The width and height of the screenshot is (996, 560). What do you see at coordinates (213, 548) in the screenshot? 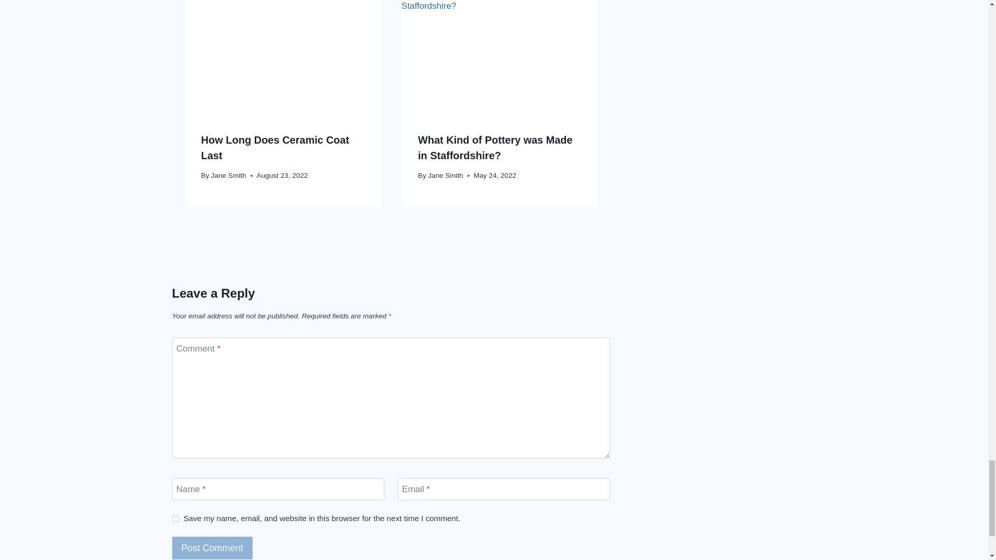
I see `Post Comment` at bounding box center [213, 548].